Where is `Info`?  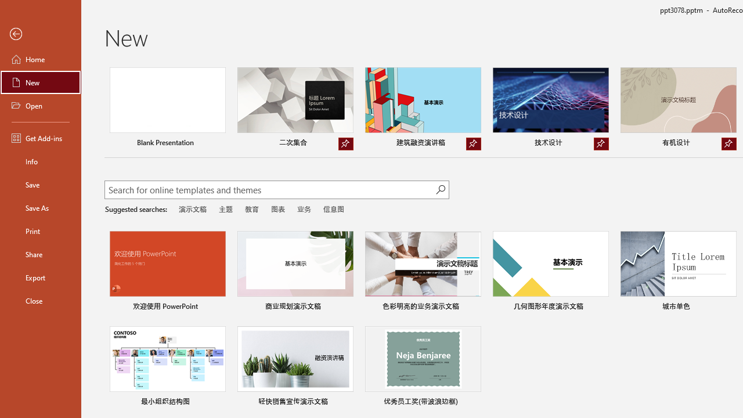 Info is located at coordinates (41, 161).